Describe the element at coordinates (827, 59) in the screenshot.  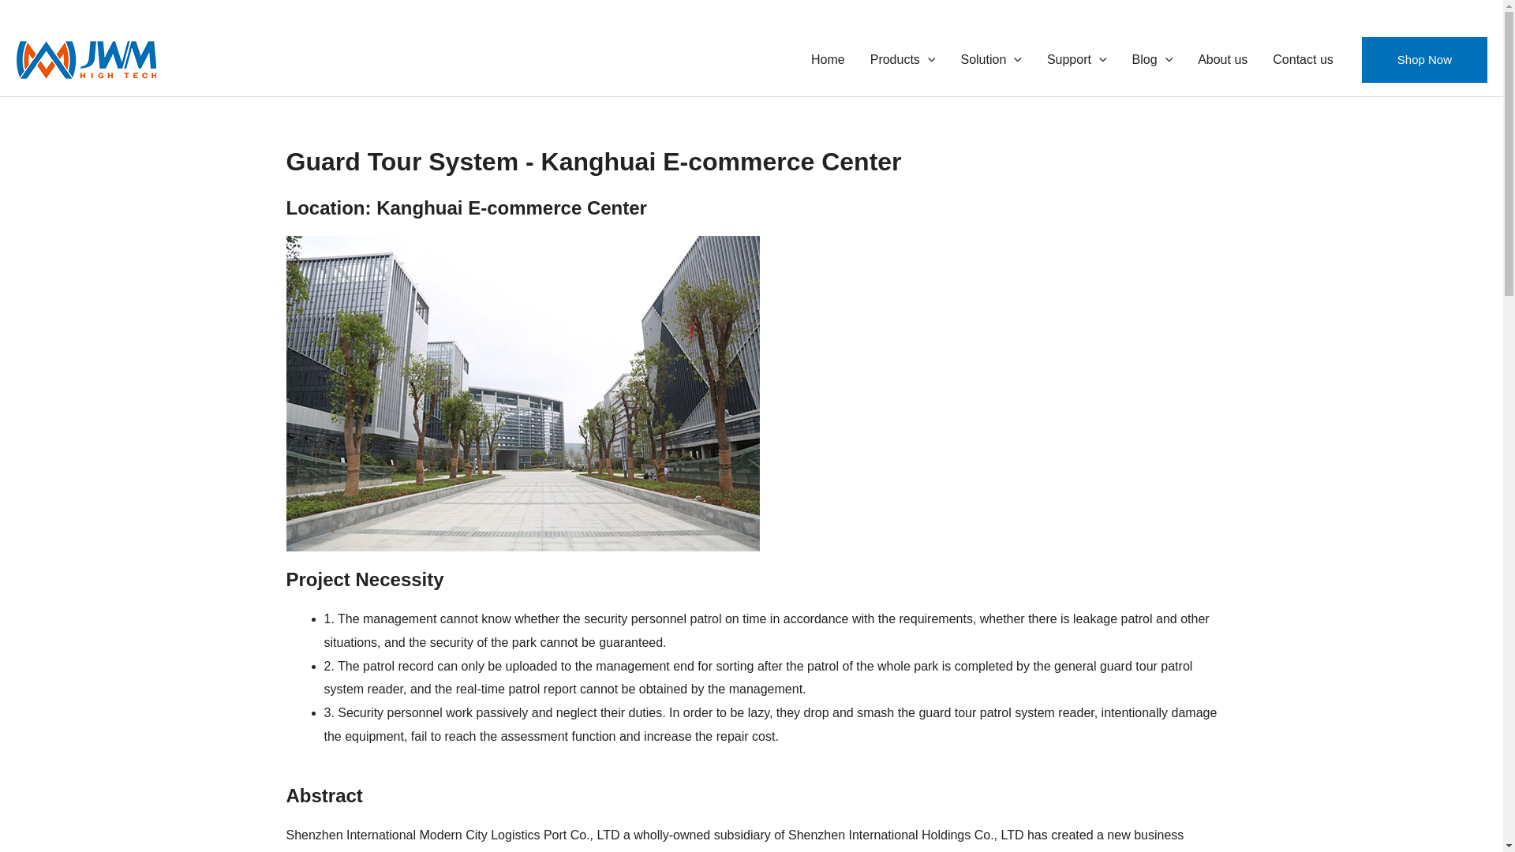
I see `Home` at that location.